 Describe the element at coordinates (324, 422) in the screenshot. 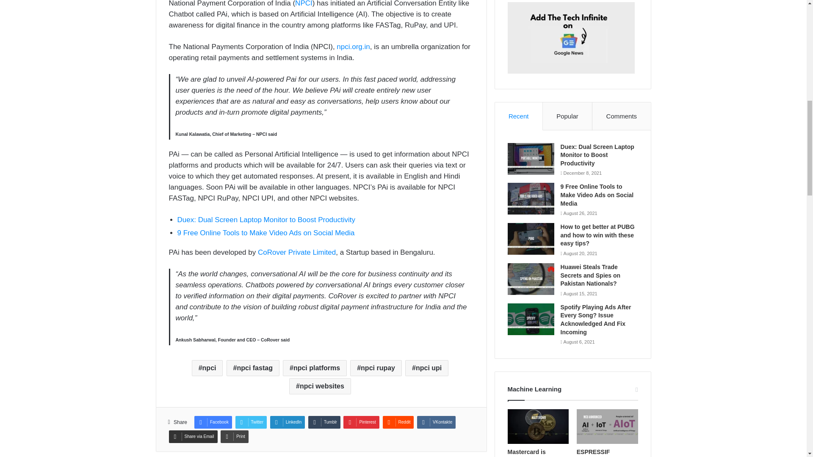

I see `Tumblr` at that location.